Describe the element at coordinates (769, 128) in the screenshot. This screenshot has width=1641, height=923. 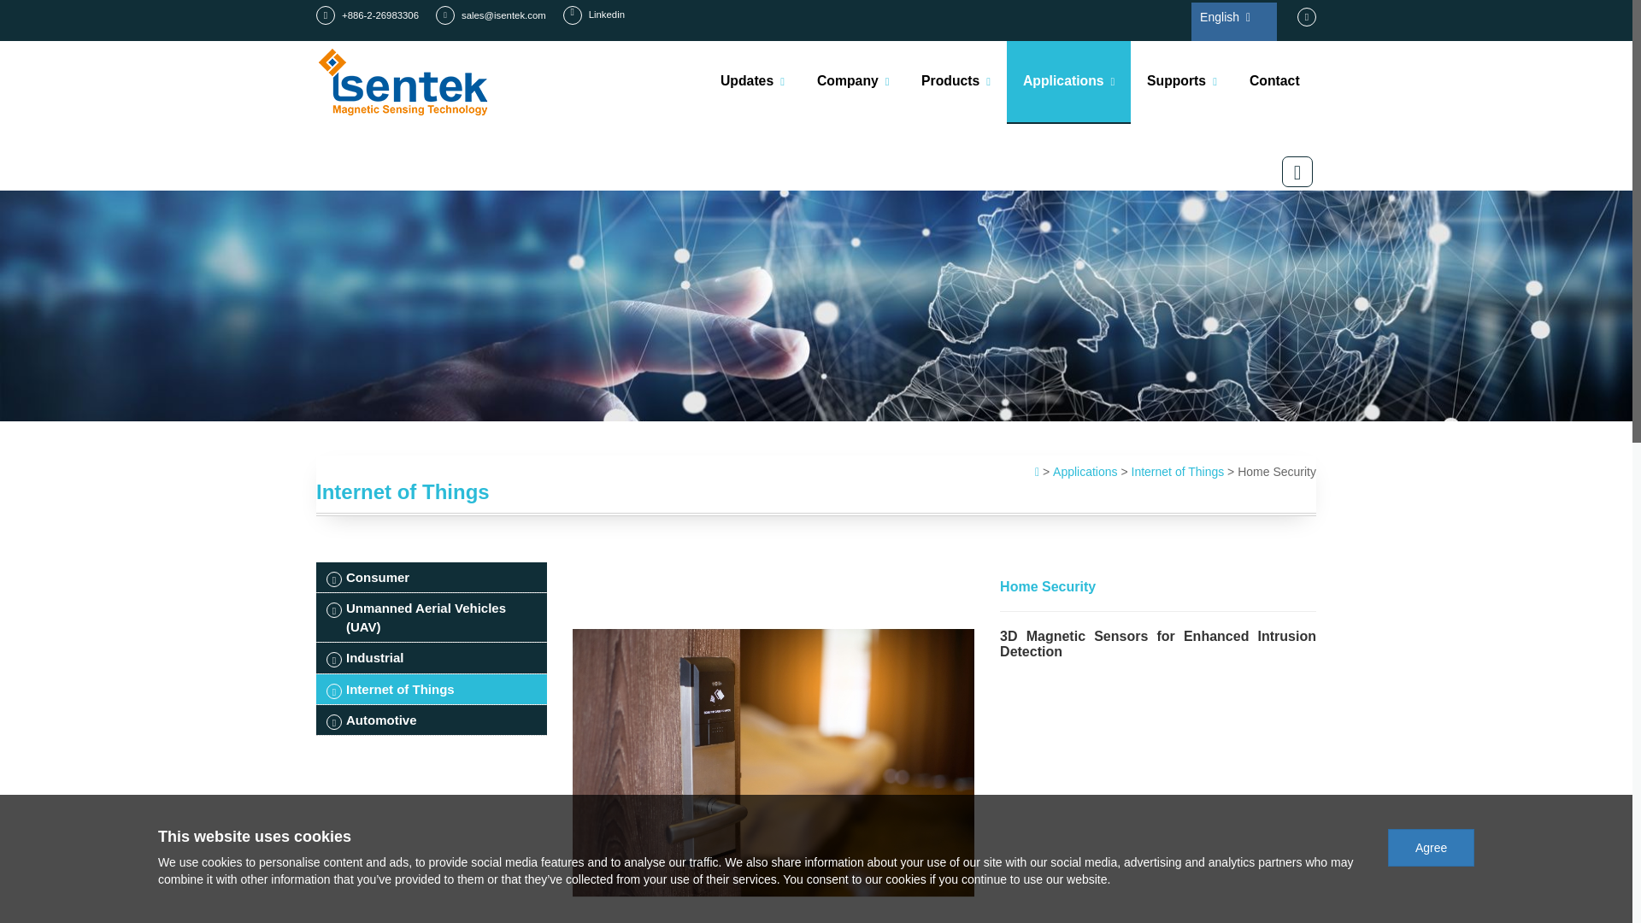
I see `Tech Sharing` at that location.